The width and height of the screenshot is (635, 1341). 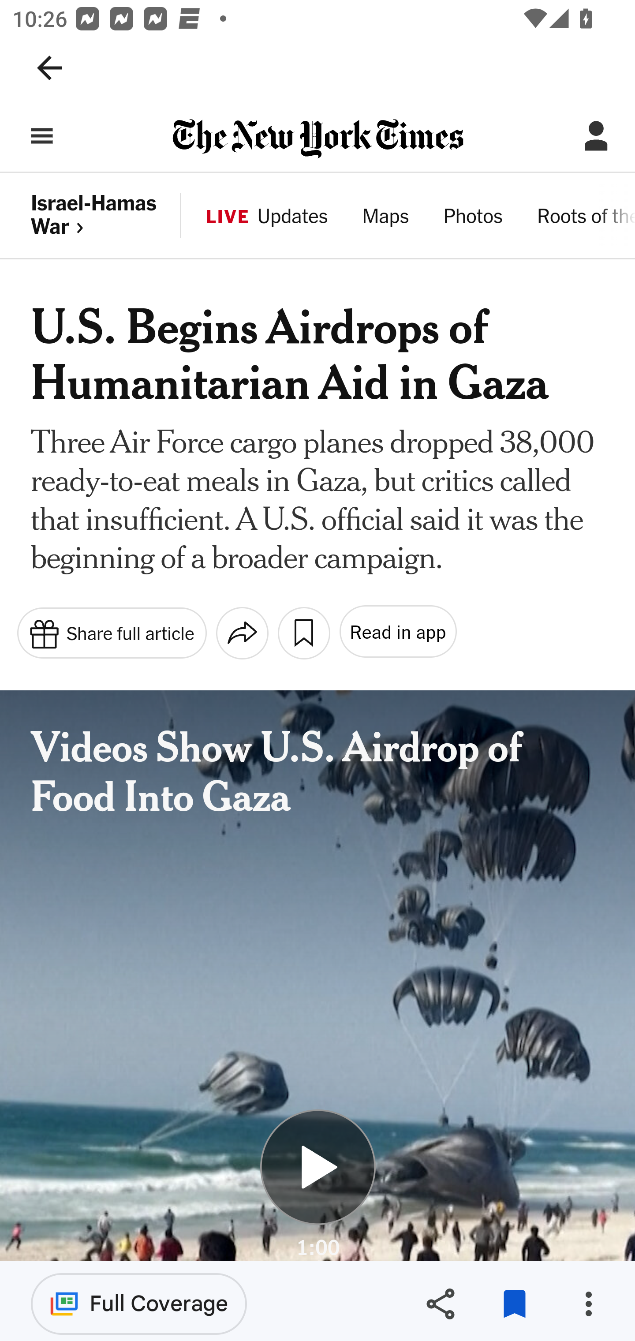 I want to click on More options, so click(x=588, y=1304).